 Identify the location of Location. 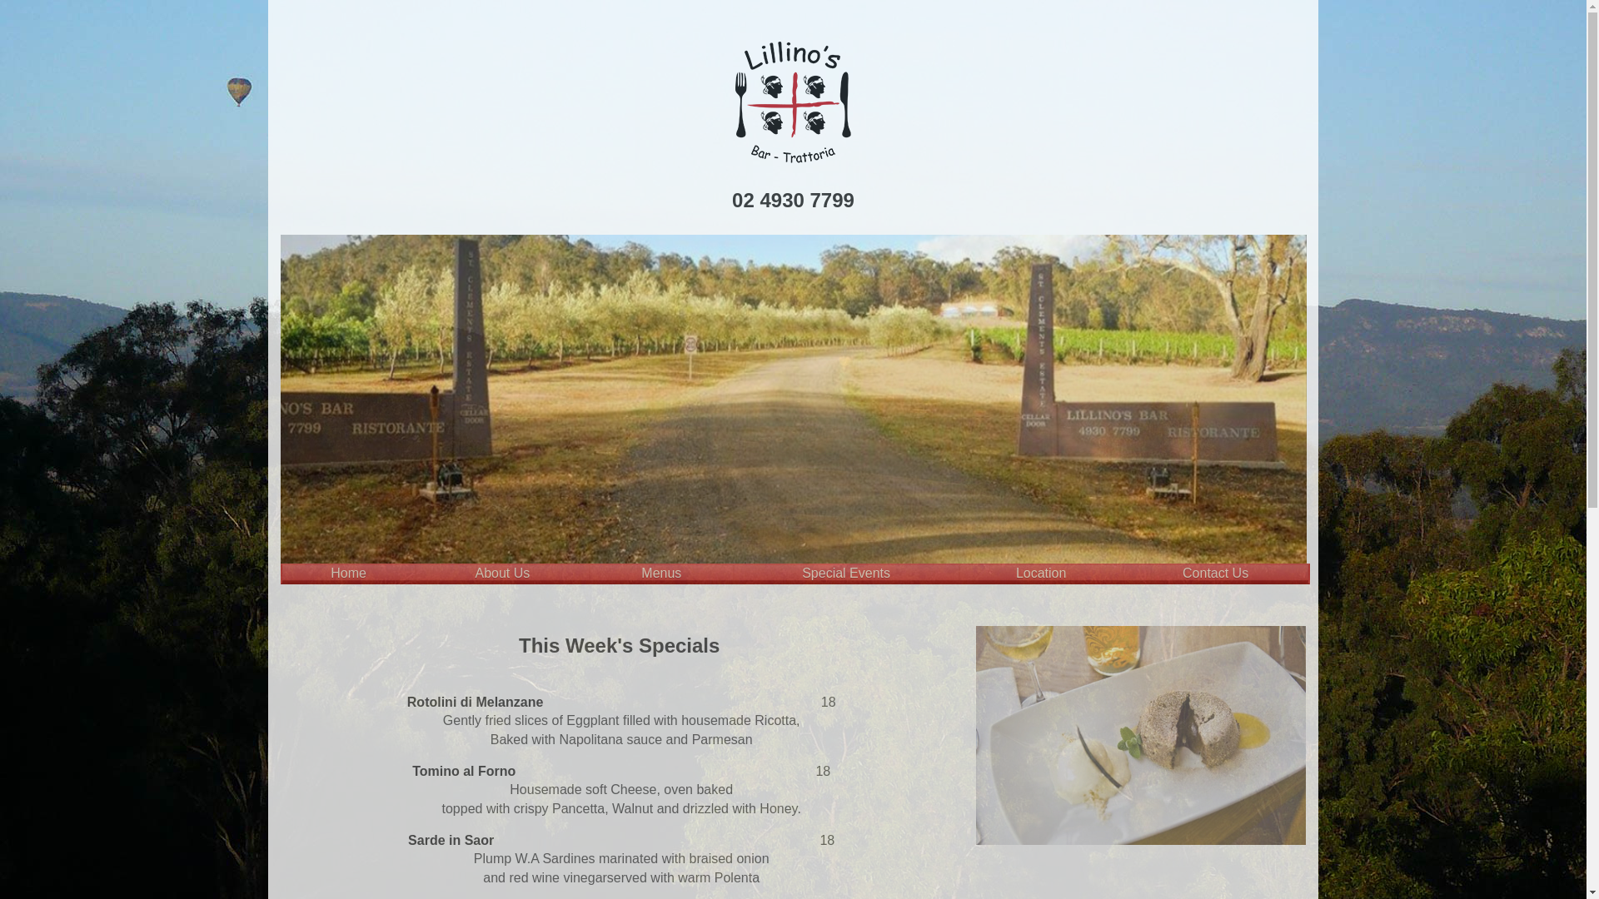
(1041, 574).